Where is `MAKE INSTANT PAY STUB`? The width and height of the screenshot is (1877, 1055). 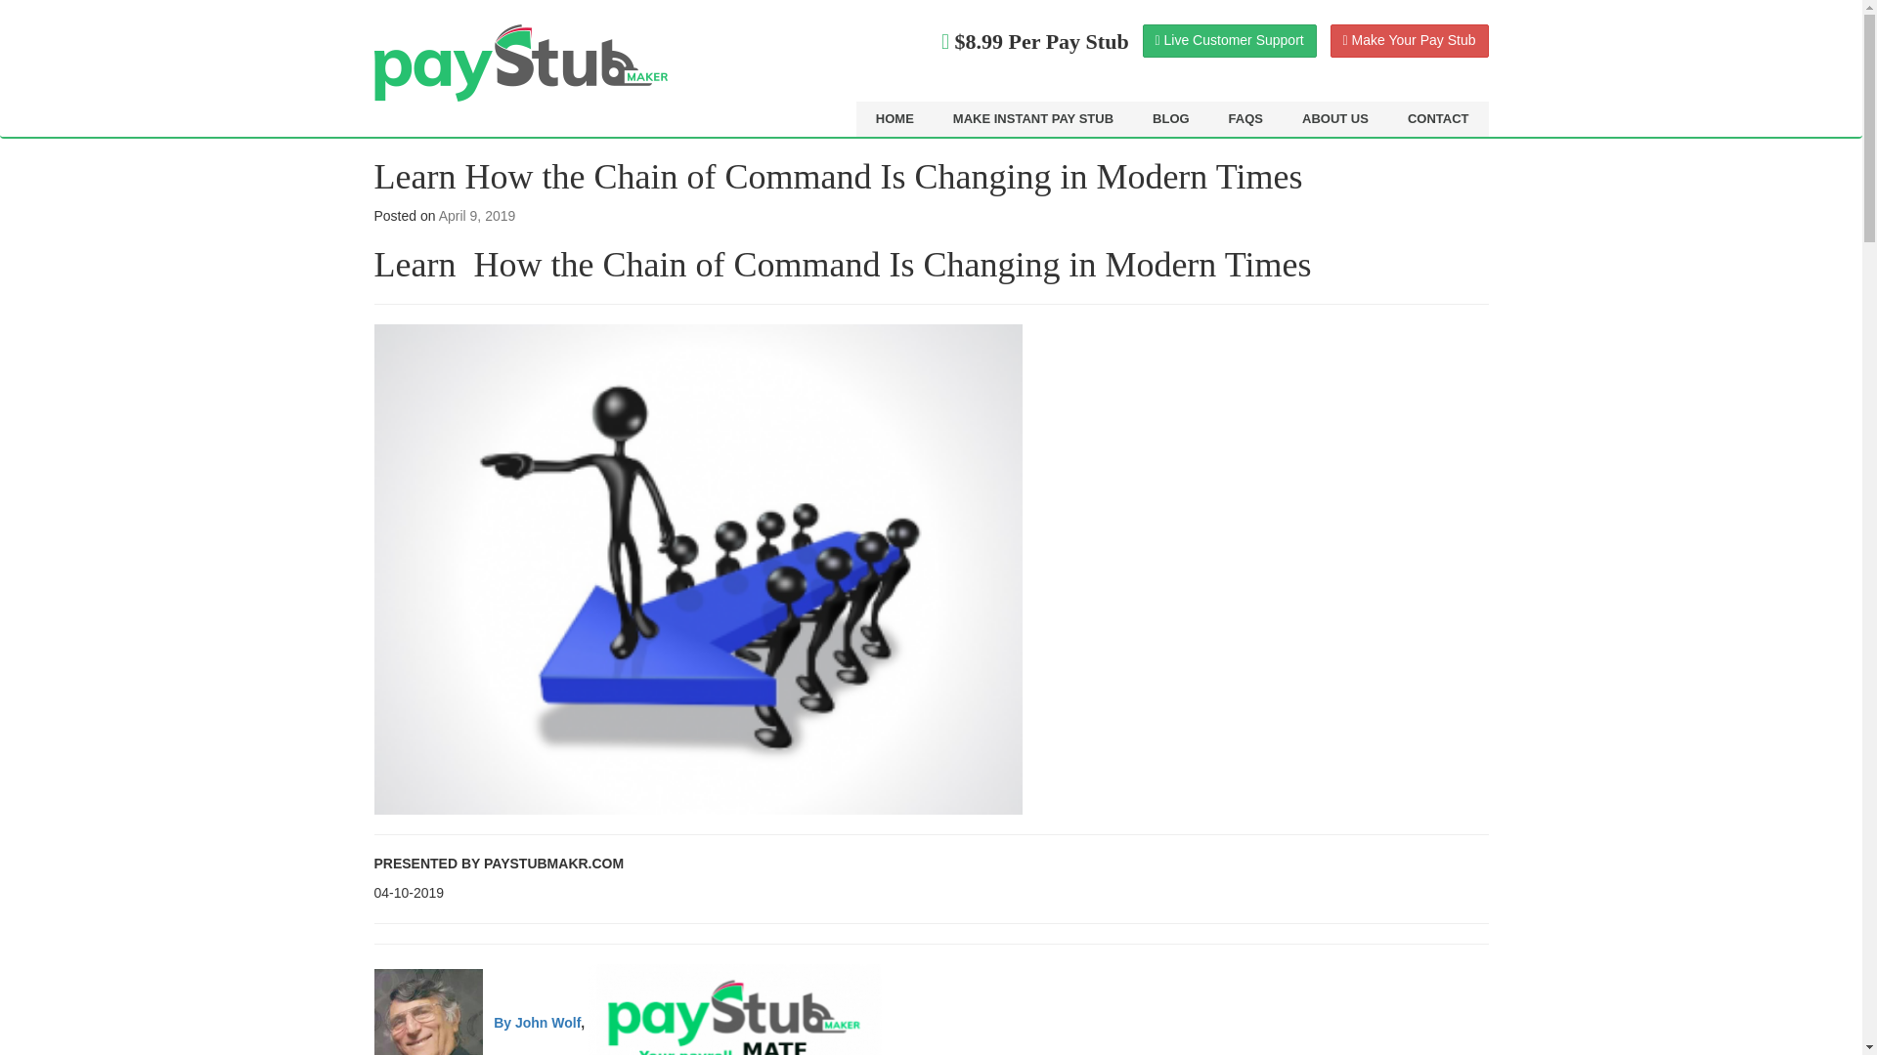
MAKE INSTANT PAY STUB is located at coordinates (1032, 119).